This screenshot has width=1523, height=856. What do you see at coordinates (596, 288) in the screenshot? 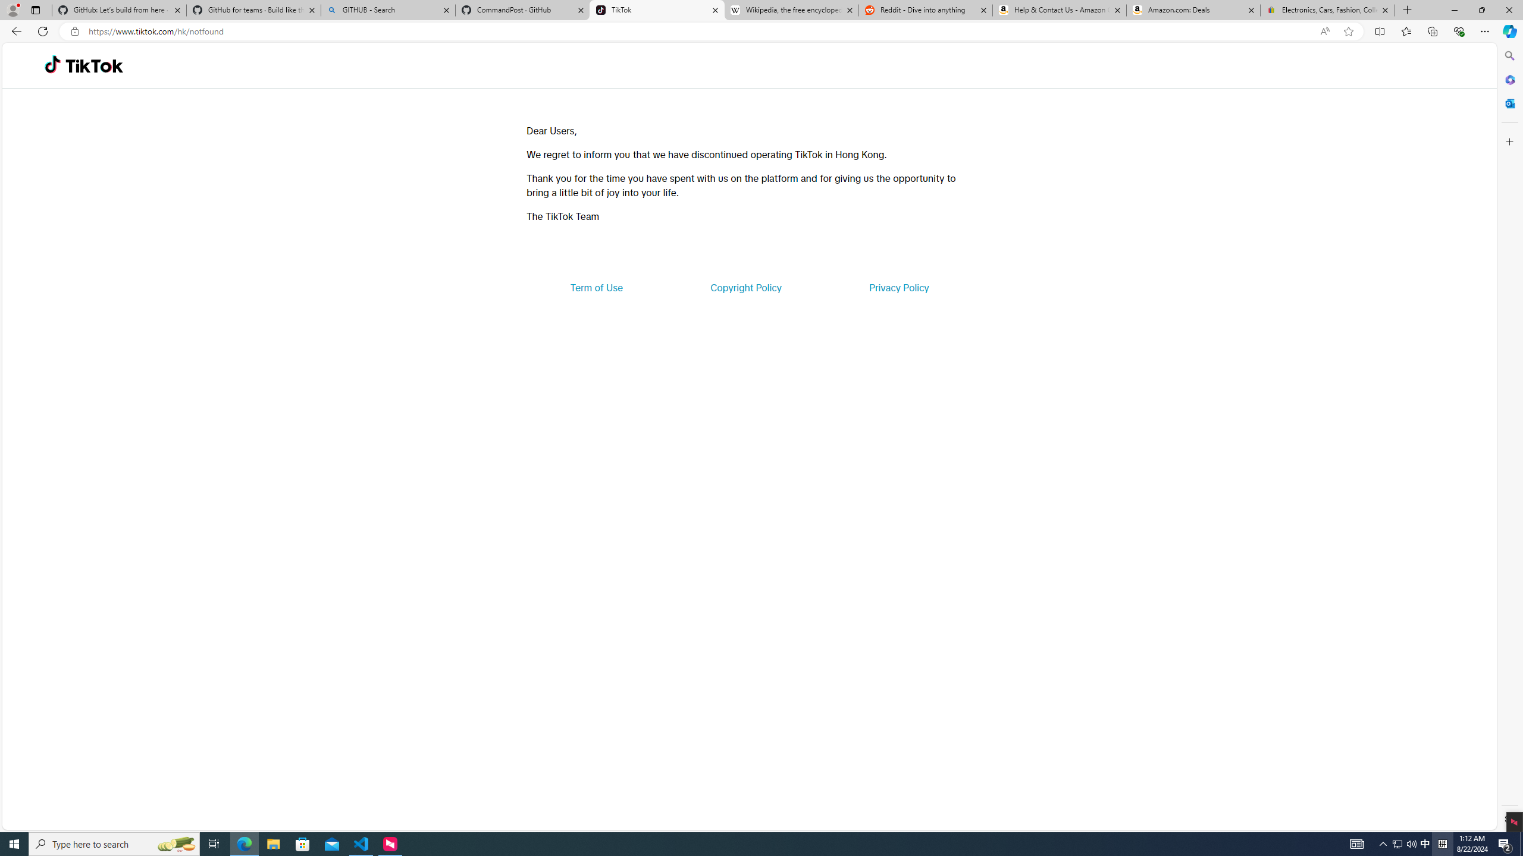
I see `Term of Use` at bounding box center [596, 288].